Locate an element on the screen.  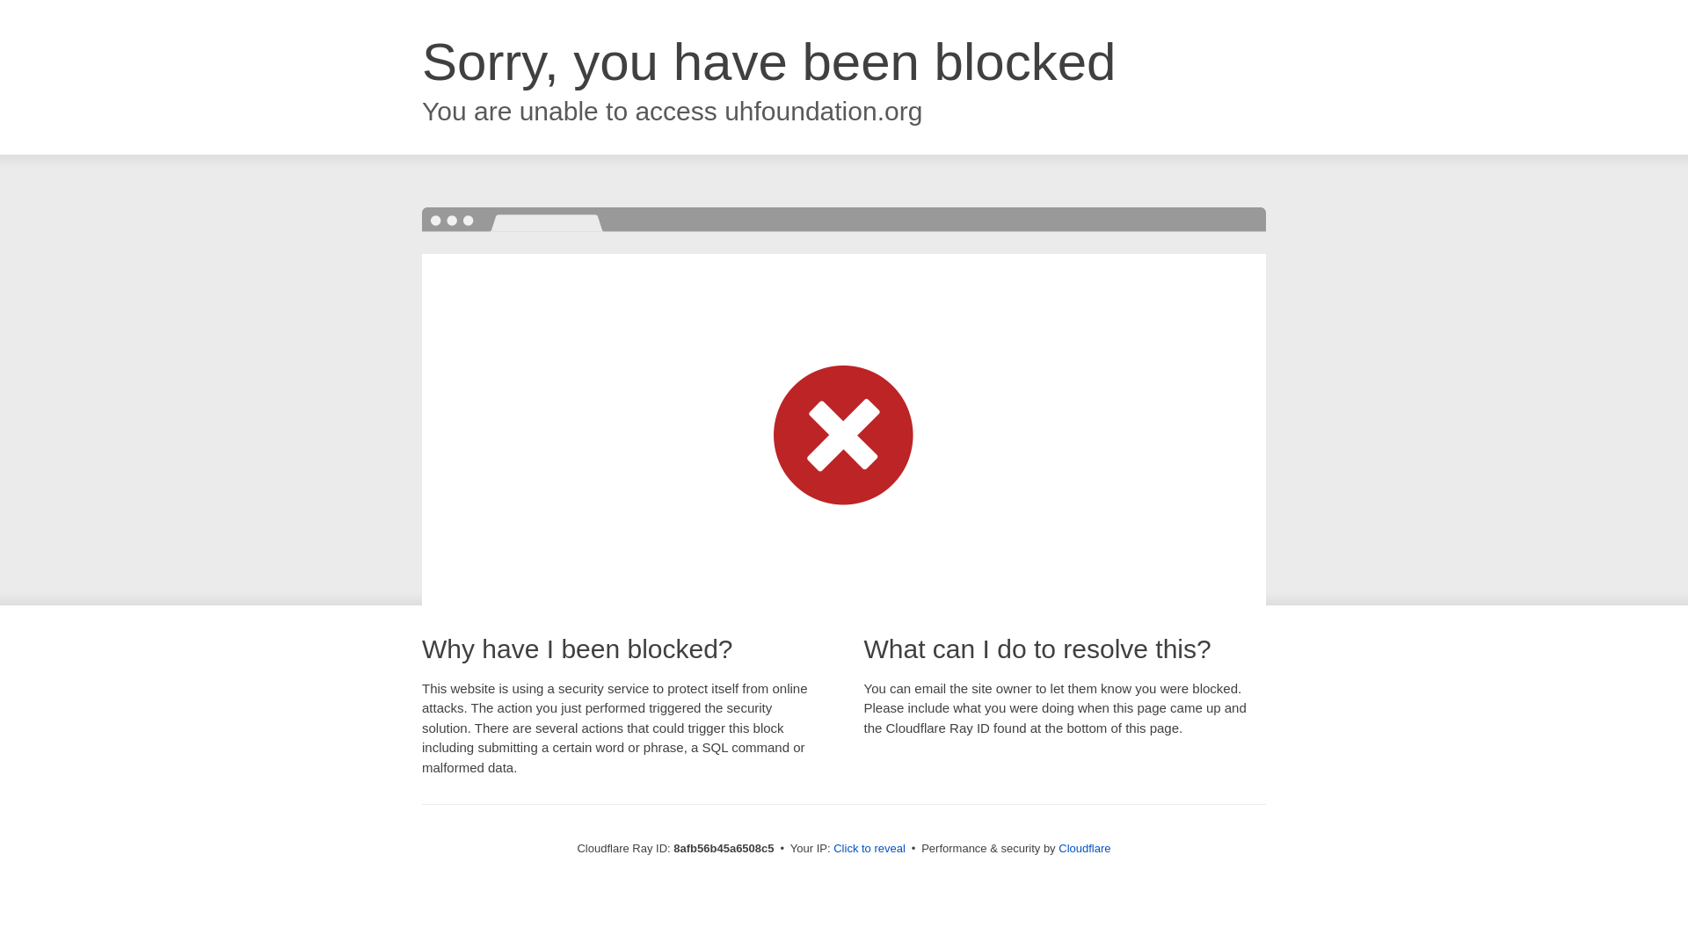
Cloudflare is located at coordinates (1084, 848).